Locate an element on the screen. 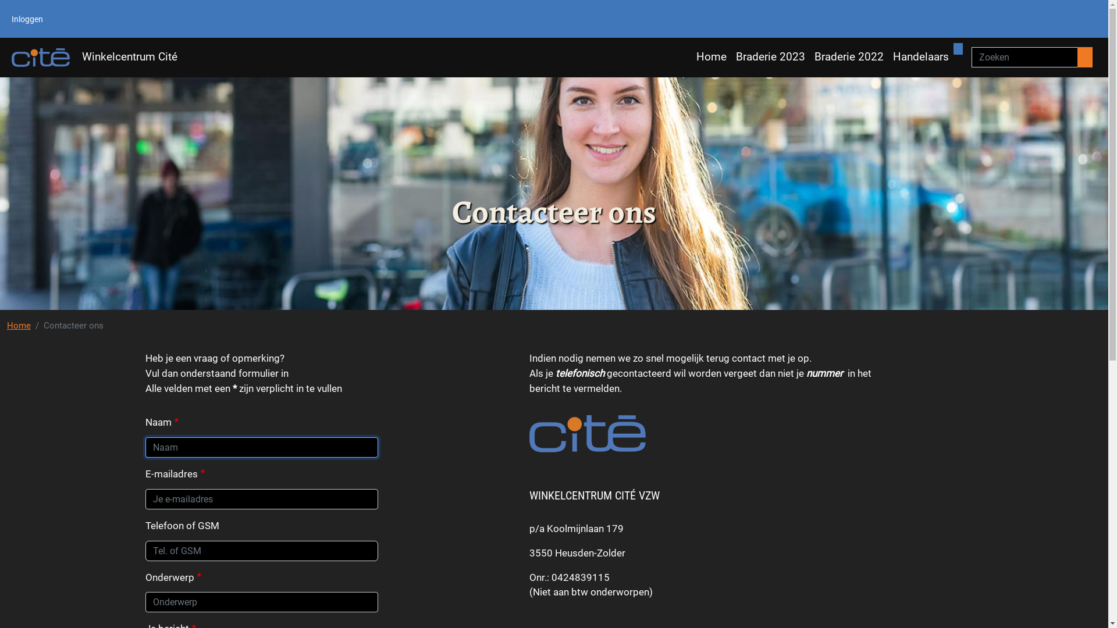 Image resolution: width=1117 pixels, height=628 pixels. Braderie 2022 is located at coordinates (849, 57).